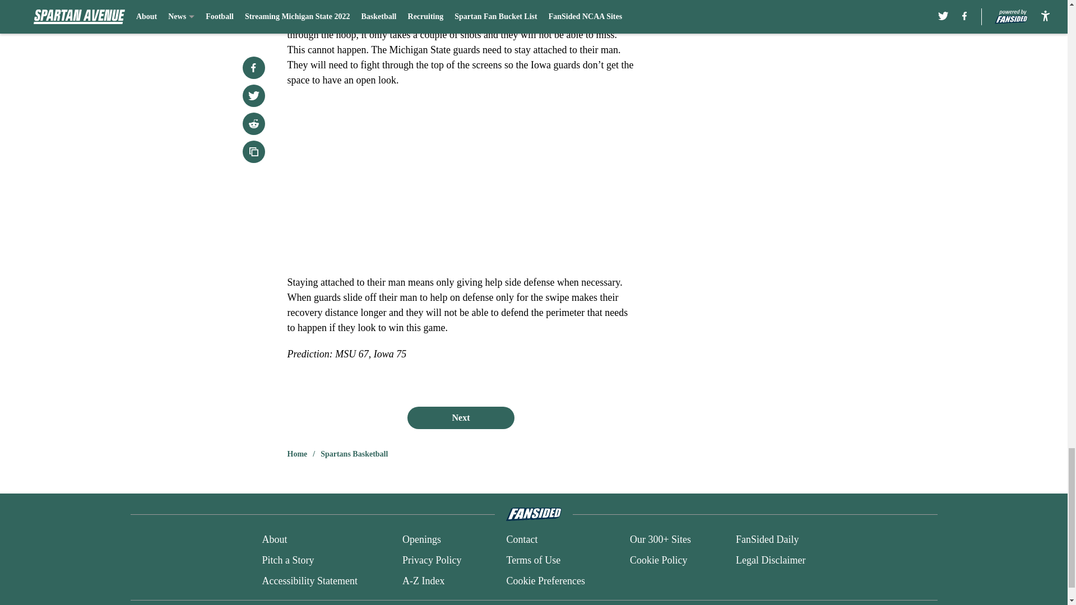 Image resolution: width=1076 pixels, height=605 pixels. What do you see at coordinates (521, 540) in the screenshot?
I see `Contact` at bounding box center [521, 540].